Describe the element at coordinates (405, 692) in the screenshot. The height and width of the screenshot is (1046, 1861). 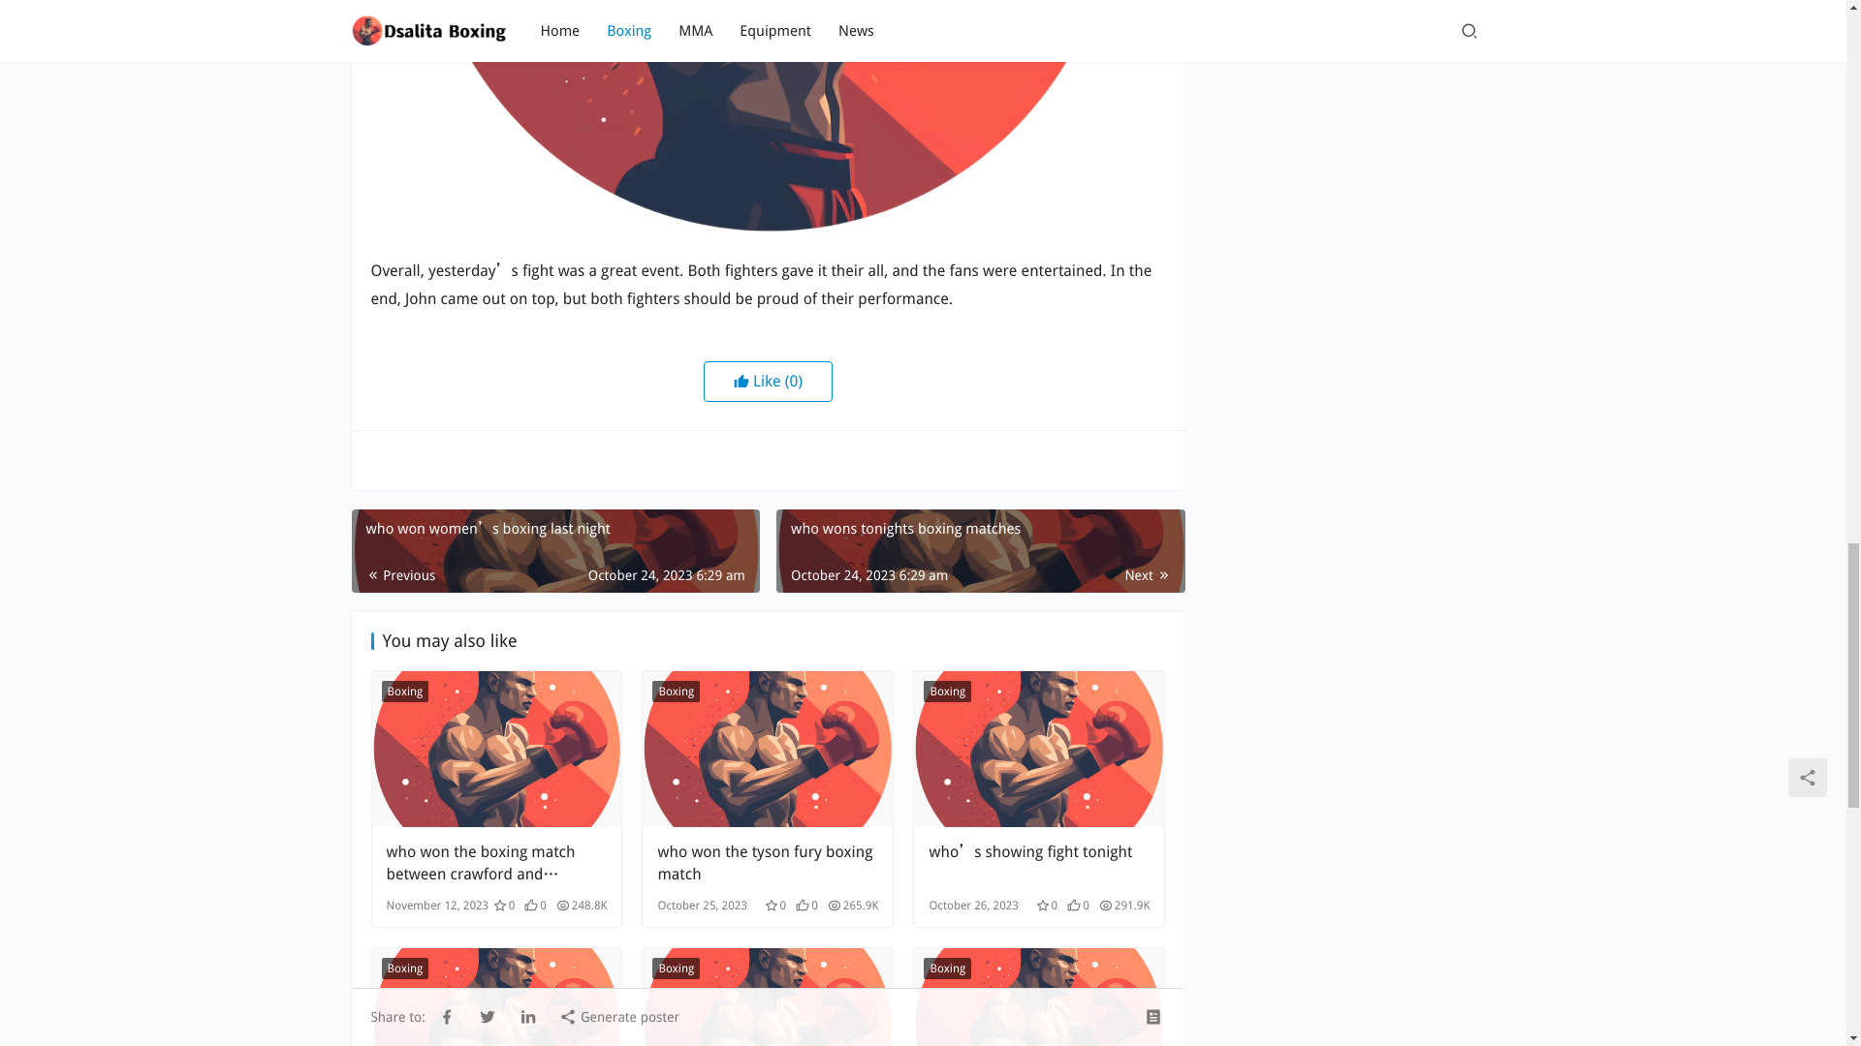
I see `Boxing` at that location.